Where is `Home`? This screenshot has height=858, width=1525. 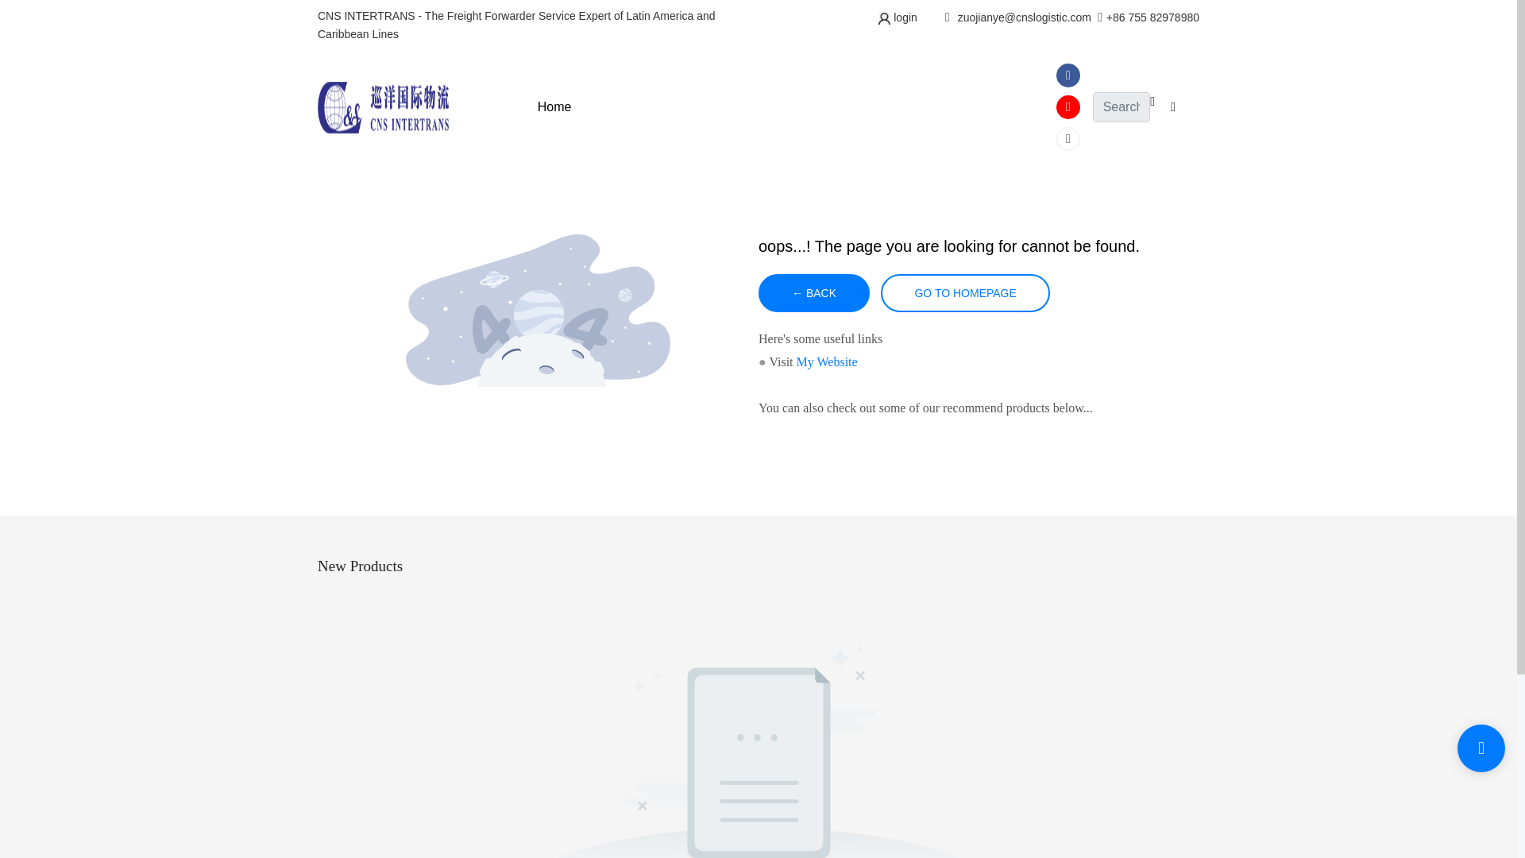
Home is located at coordinates (554, 106).